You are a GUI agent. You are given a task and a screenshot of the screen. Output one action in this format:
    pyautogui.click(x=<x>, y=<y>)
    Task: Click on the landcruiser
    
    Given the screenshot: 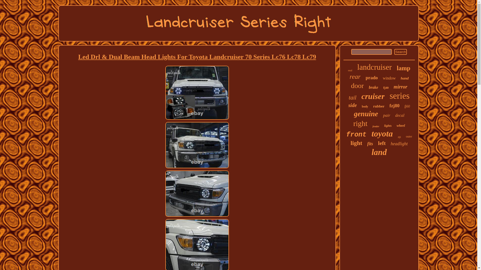 What is the action you would take?
    pyautogui.click(x=375, y=67)
    